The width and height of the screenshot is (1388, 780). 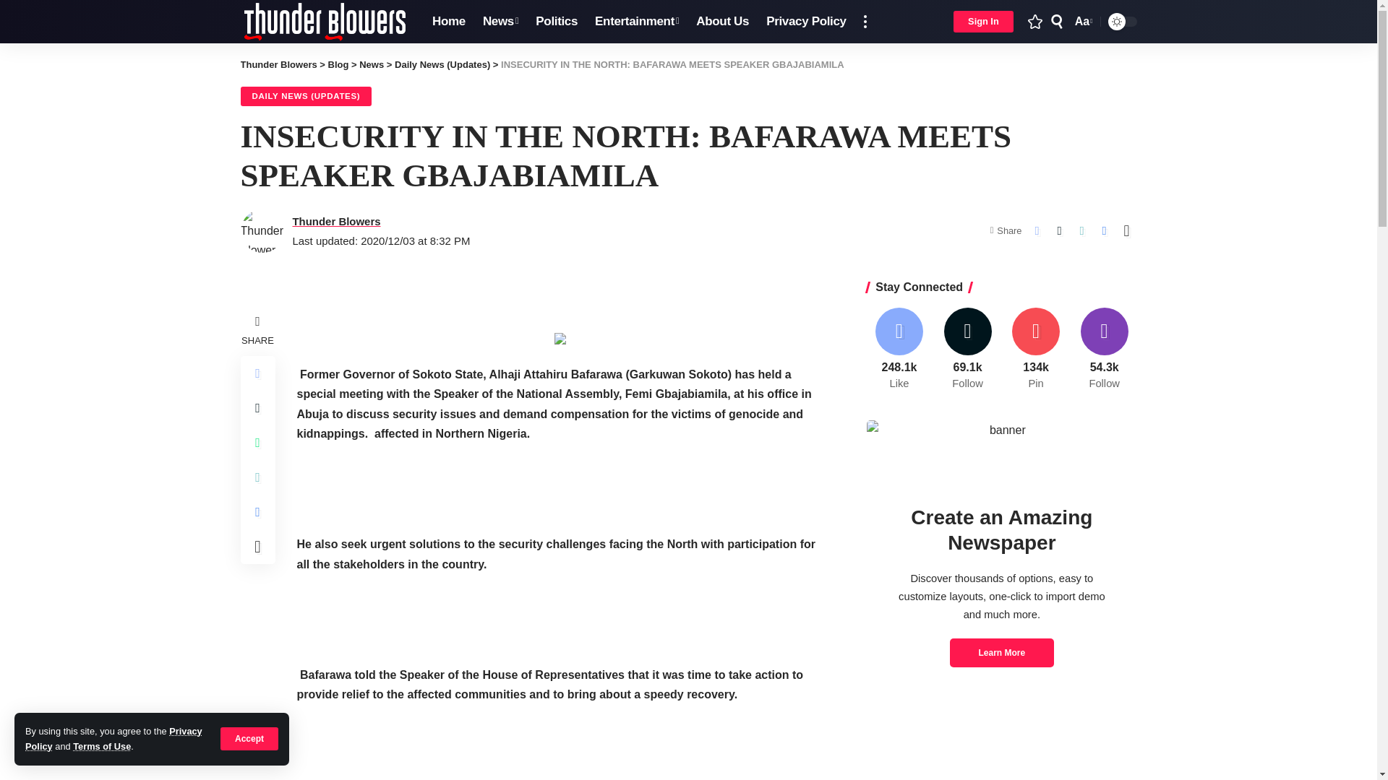 What do you see at coordinates (113, 738) in the screenshot?
I see `About Us` at bounding box center [113, 738].